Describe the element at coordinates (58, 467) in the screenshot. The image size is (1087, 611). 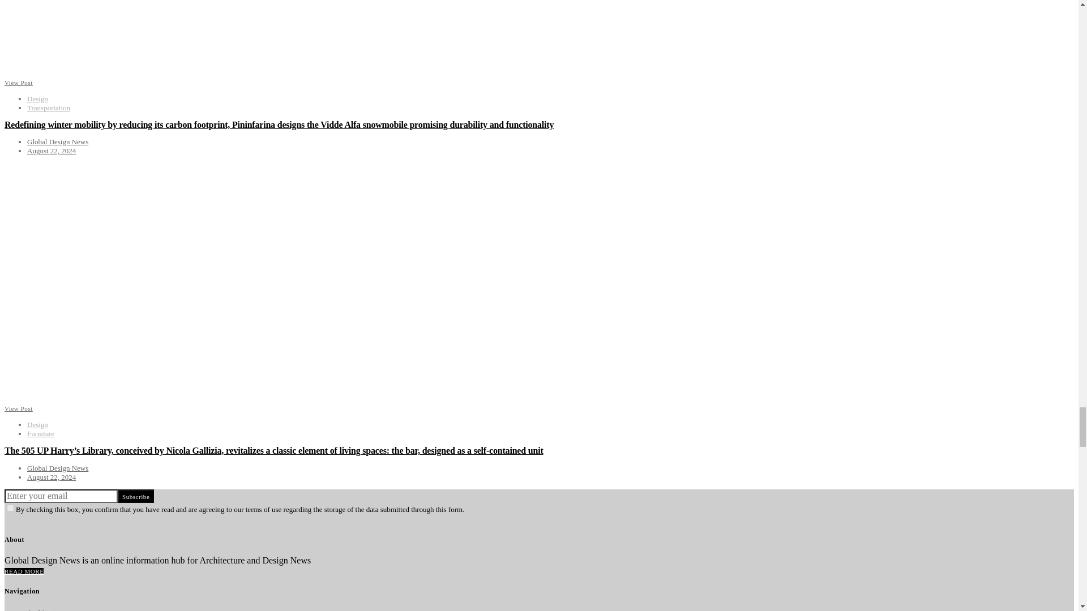
I see `View all posts by Global Design News` at that location.